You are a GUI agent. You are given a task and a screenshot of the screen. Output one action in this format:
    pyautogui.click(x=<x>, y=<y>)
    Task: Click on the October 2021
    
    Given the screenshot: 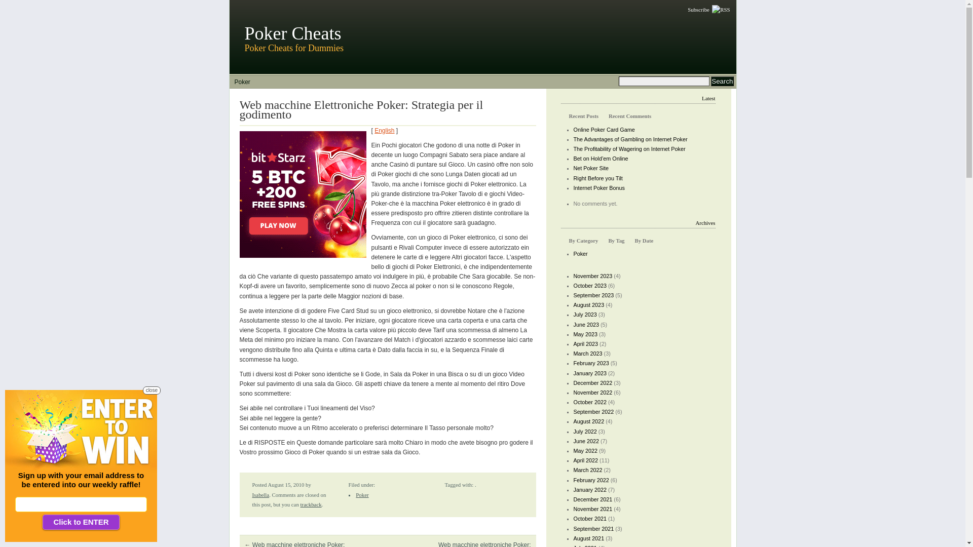 What is the action you would take?
    pyautogui.click(x=590, y=519)
    